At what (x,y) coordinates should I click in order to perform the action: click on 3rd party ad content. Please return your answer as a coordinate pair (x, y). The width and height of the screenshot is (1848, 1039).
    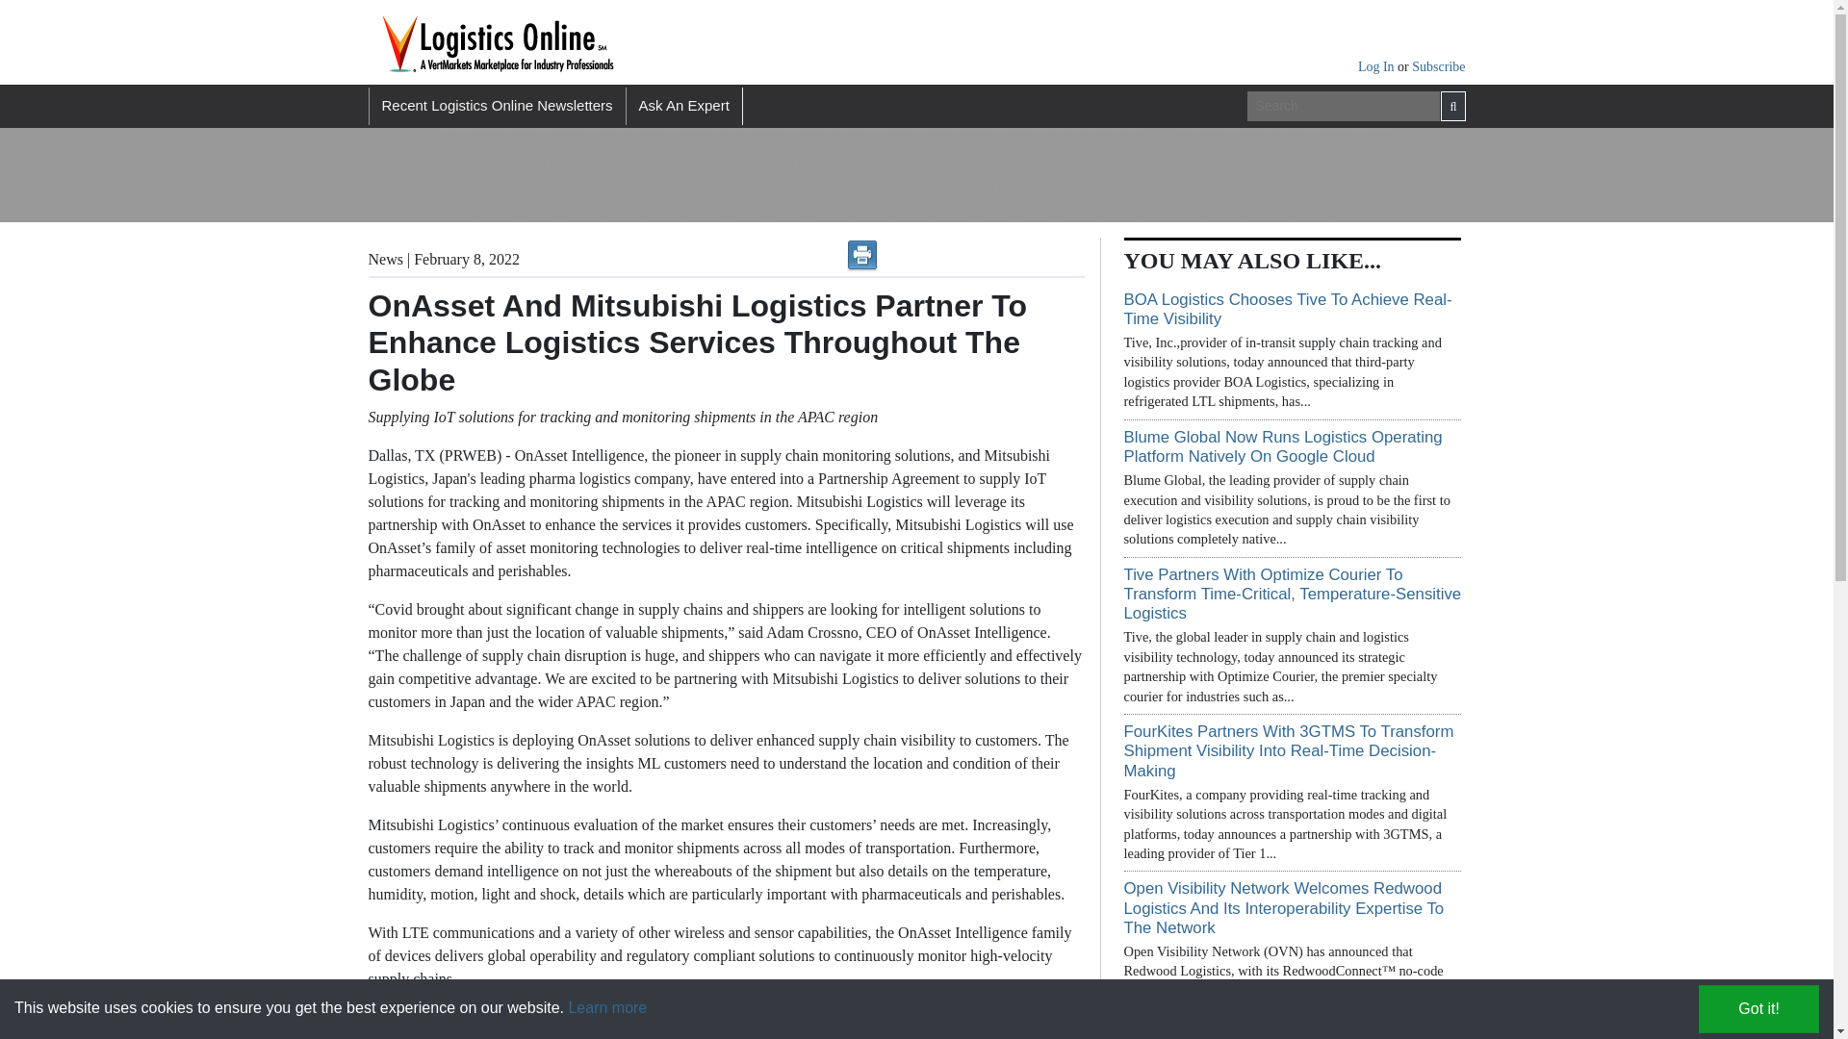
    Looking at the image, I should click on (791, 175).